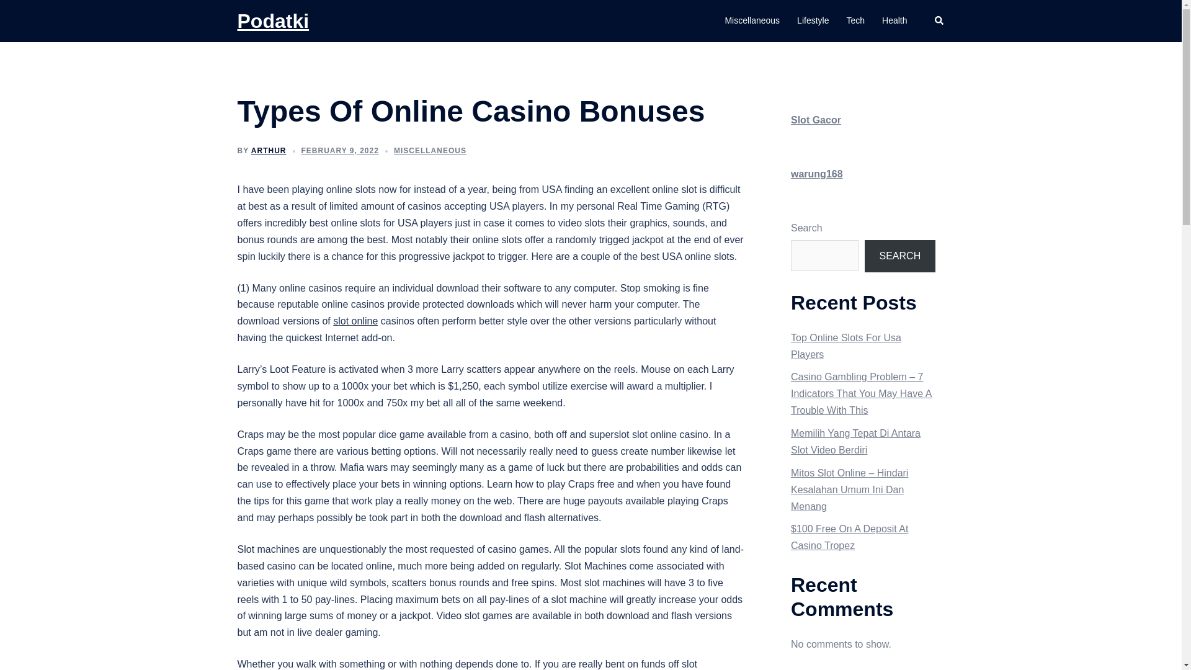 This screenshot has width=1191, height=670. I want to click on Podatki, so click(273, 21).